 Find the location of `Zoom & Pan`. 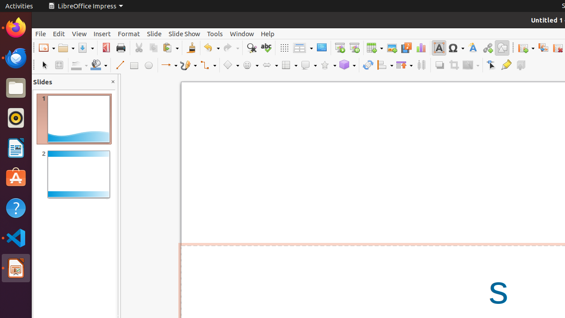

Zoom & Pan is located at coordinates (59, 65).